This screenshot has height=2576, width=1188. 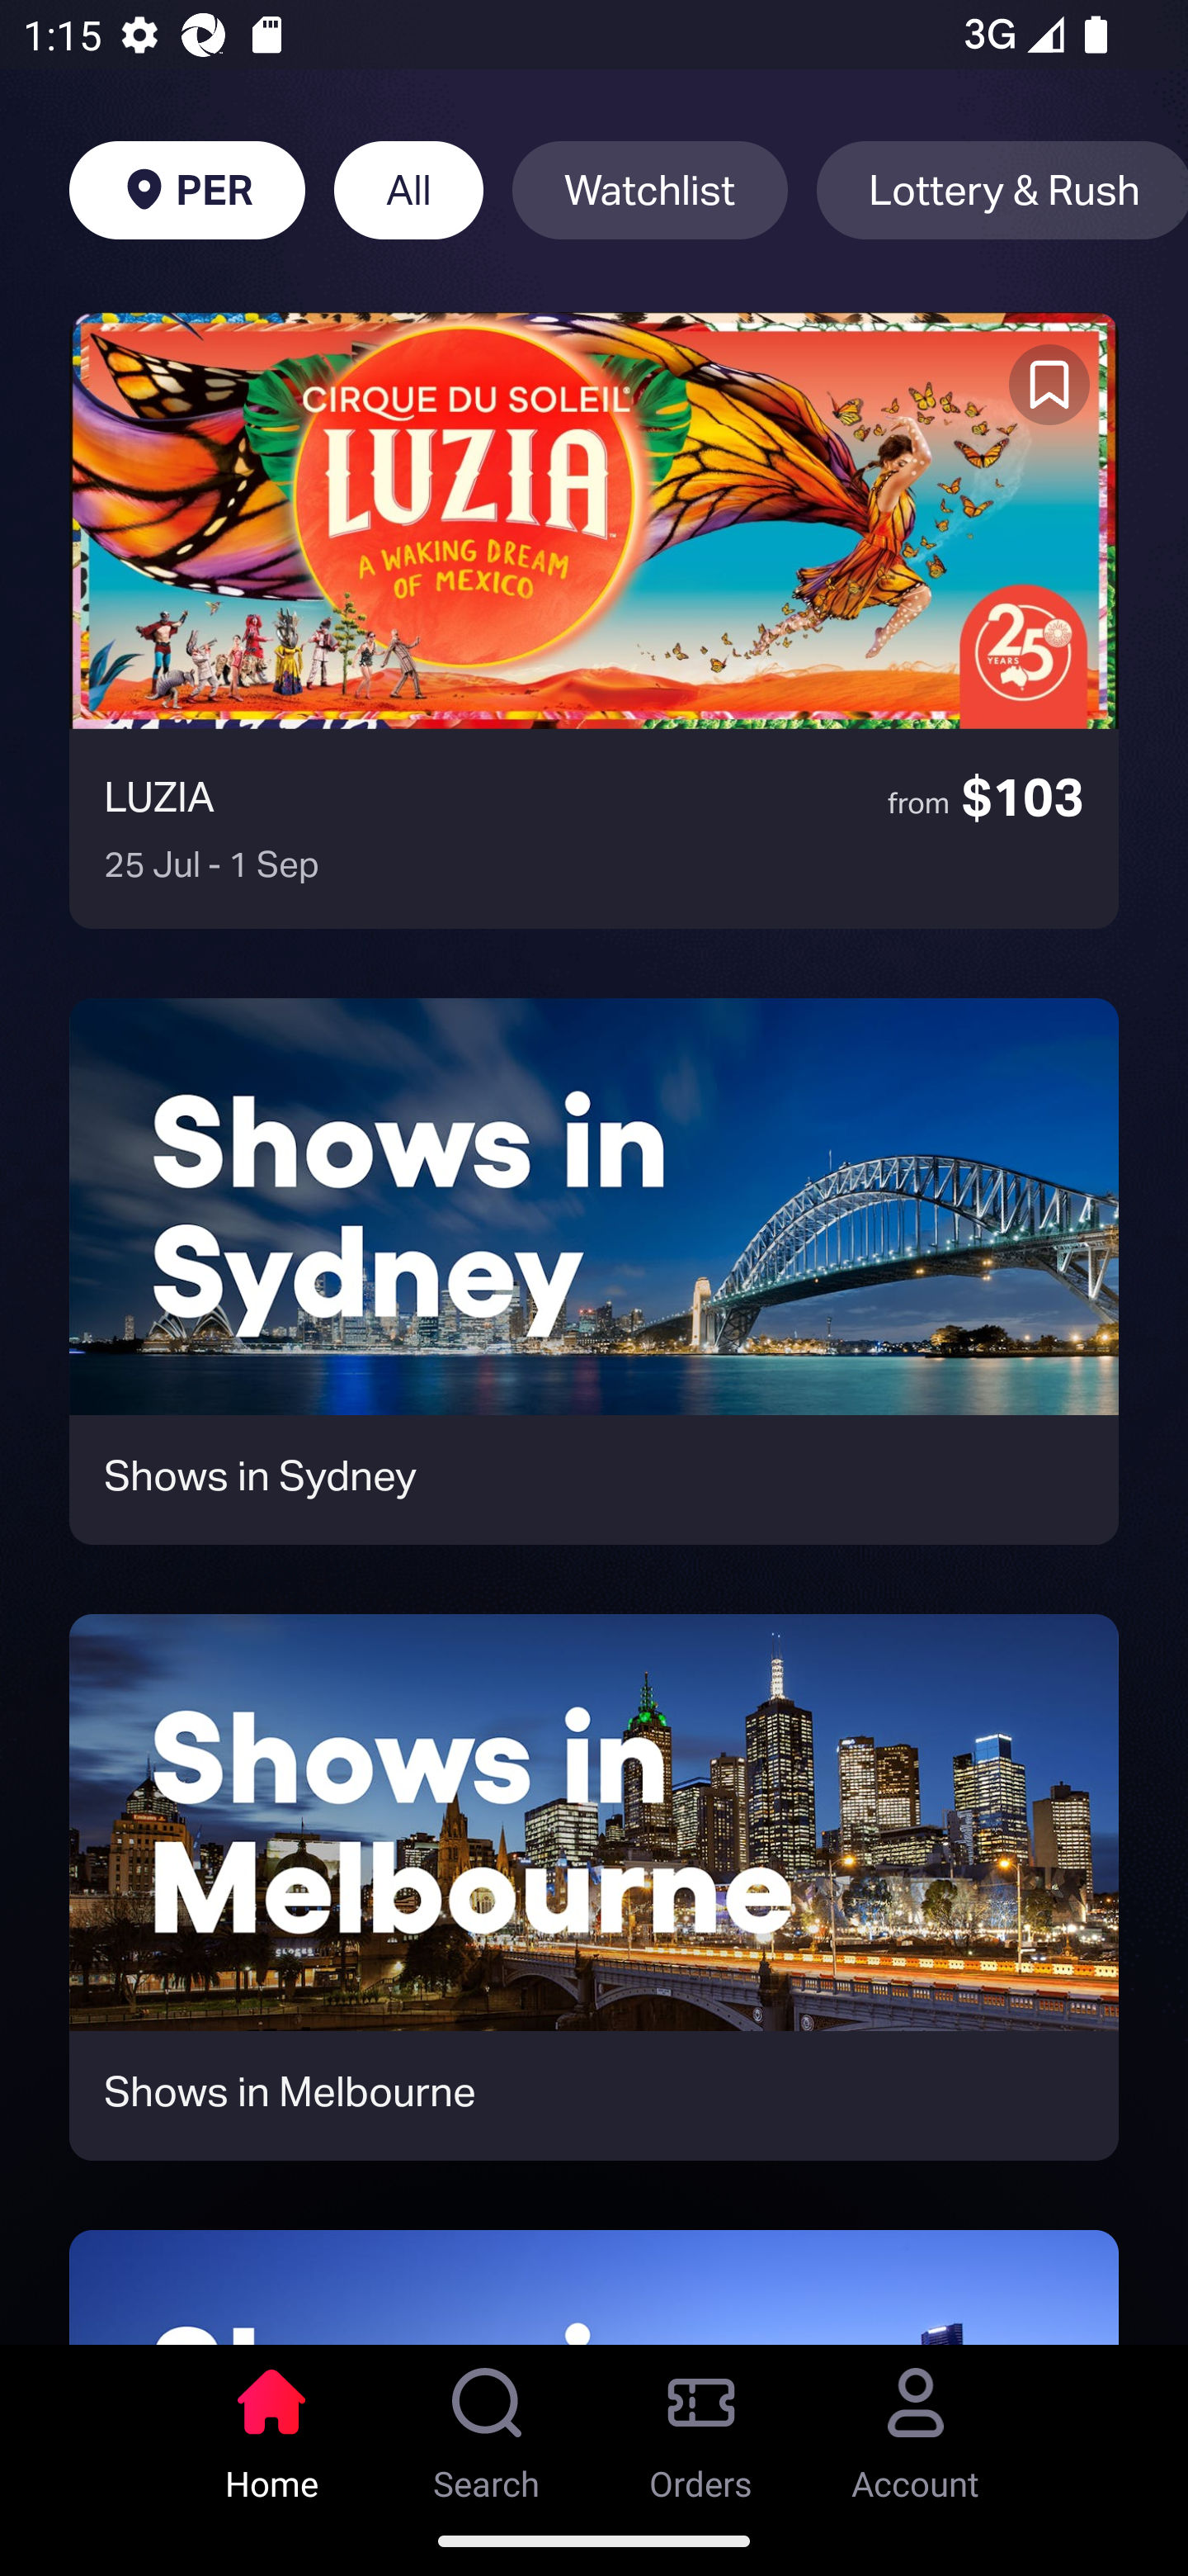 What do you see at coordinates (1002, 190) in the screenshot?
I see `Lottery & Rush` at bounding box center [1002, 190].